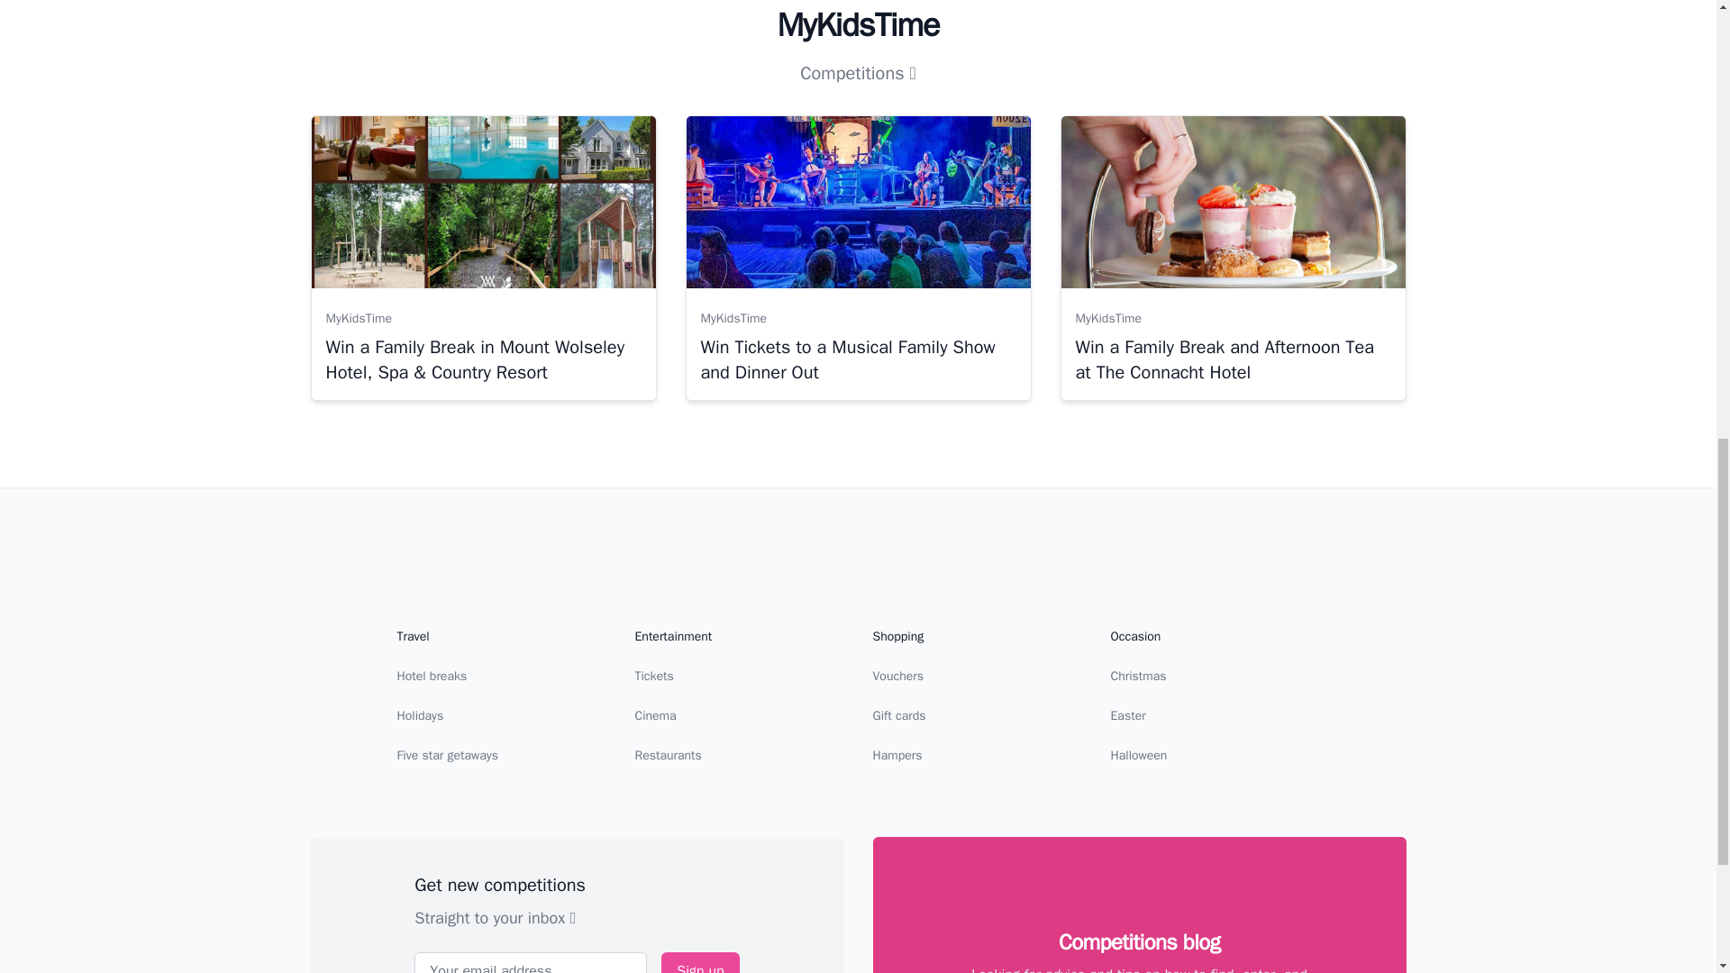 The width and height of the screenshot is (1730, 973). What do you see at coordinates (898, 715) in the screenshot?
I see `Gift cards` at bounding box center [898, 715].